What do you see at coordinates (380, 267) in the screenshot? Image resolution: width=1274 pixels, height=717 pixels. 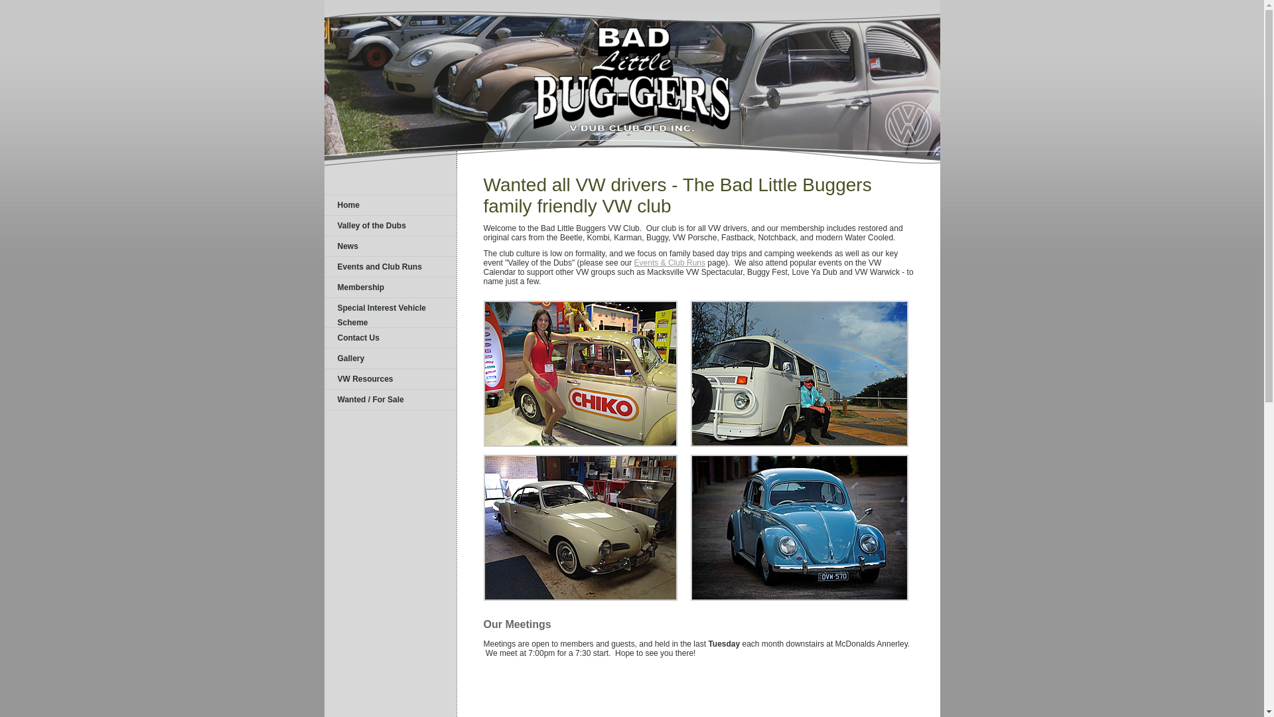 I see `Events and Club Runs` at bounding box center [380, 267].